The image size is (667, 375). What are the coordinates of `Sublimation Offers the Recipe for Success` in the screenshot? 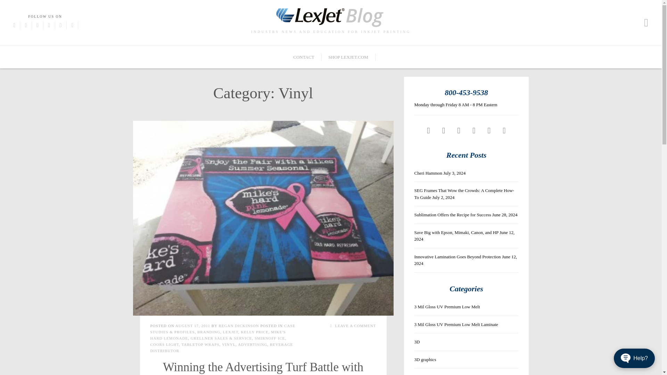 It's located at (452, 215).